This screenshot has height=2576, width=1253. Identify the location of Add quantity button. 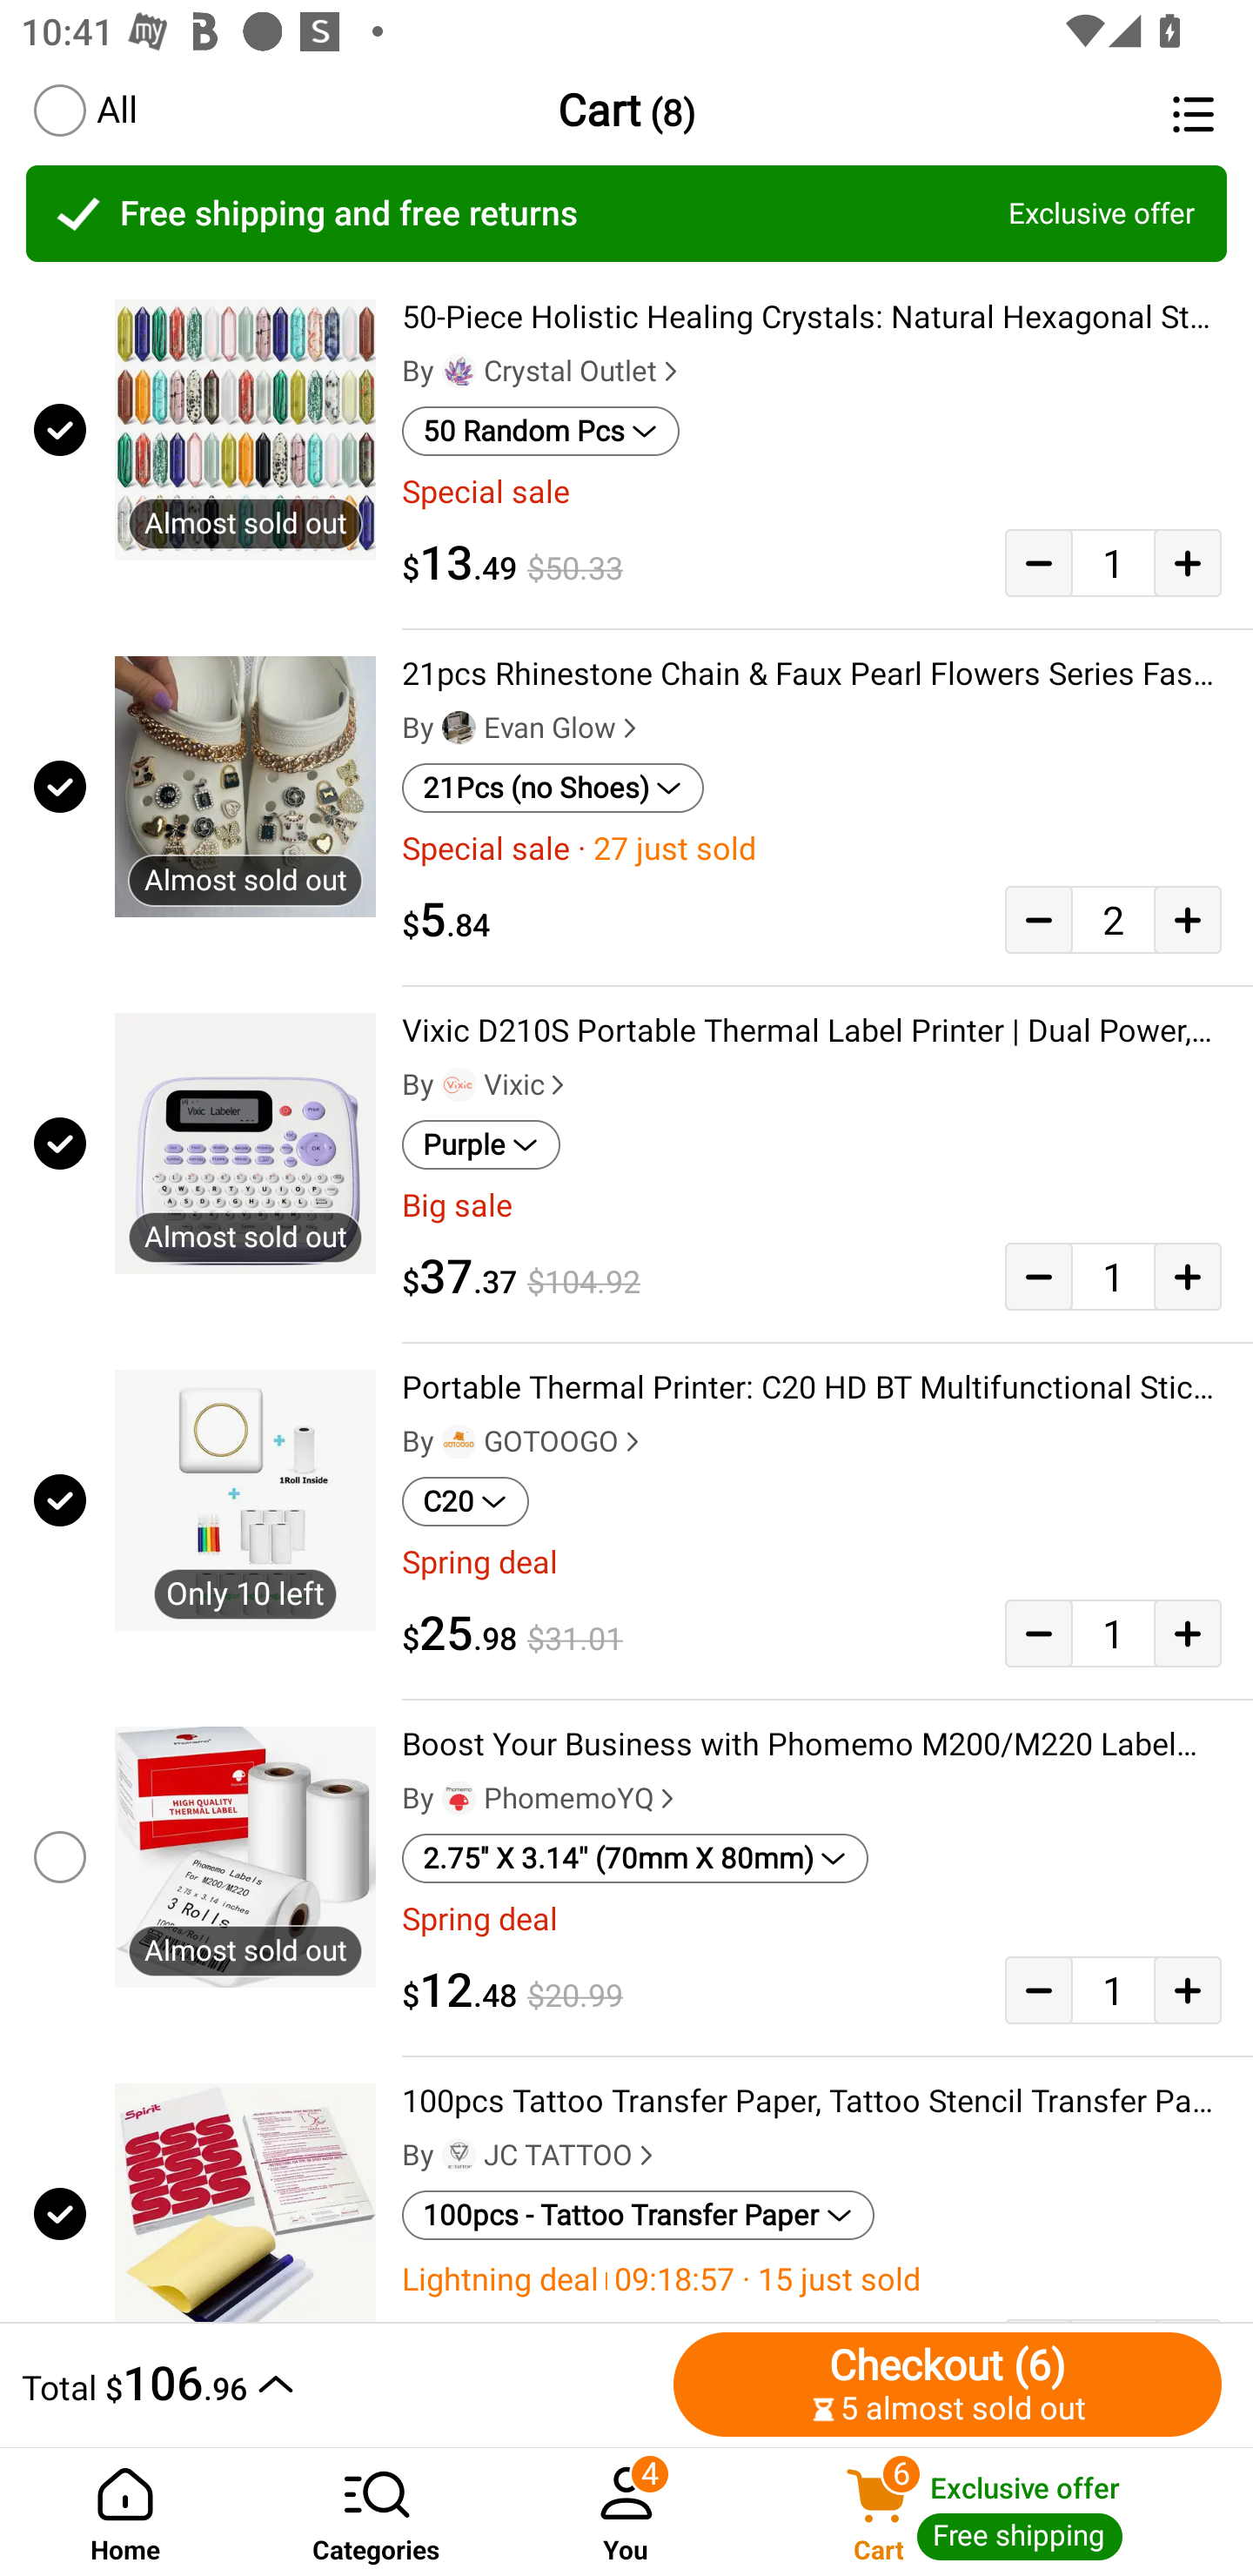
(1188, 562).